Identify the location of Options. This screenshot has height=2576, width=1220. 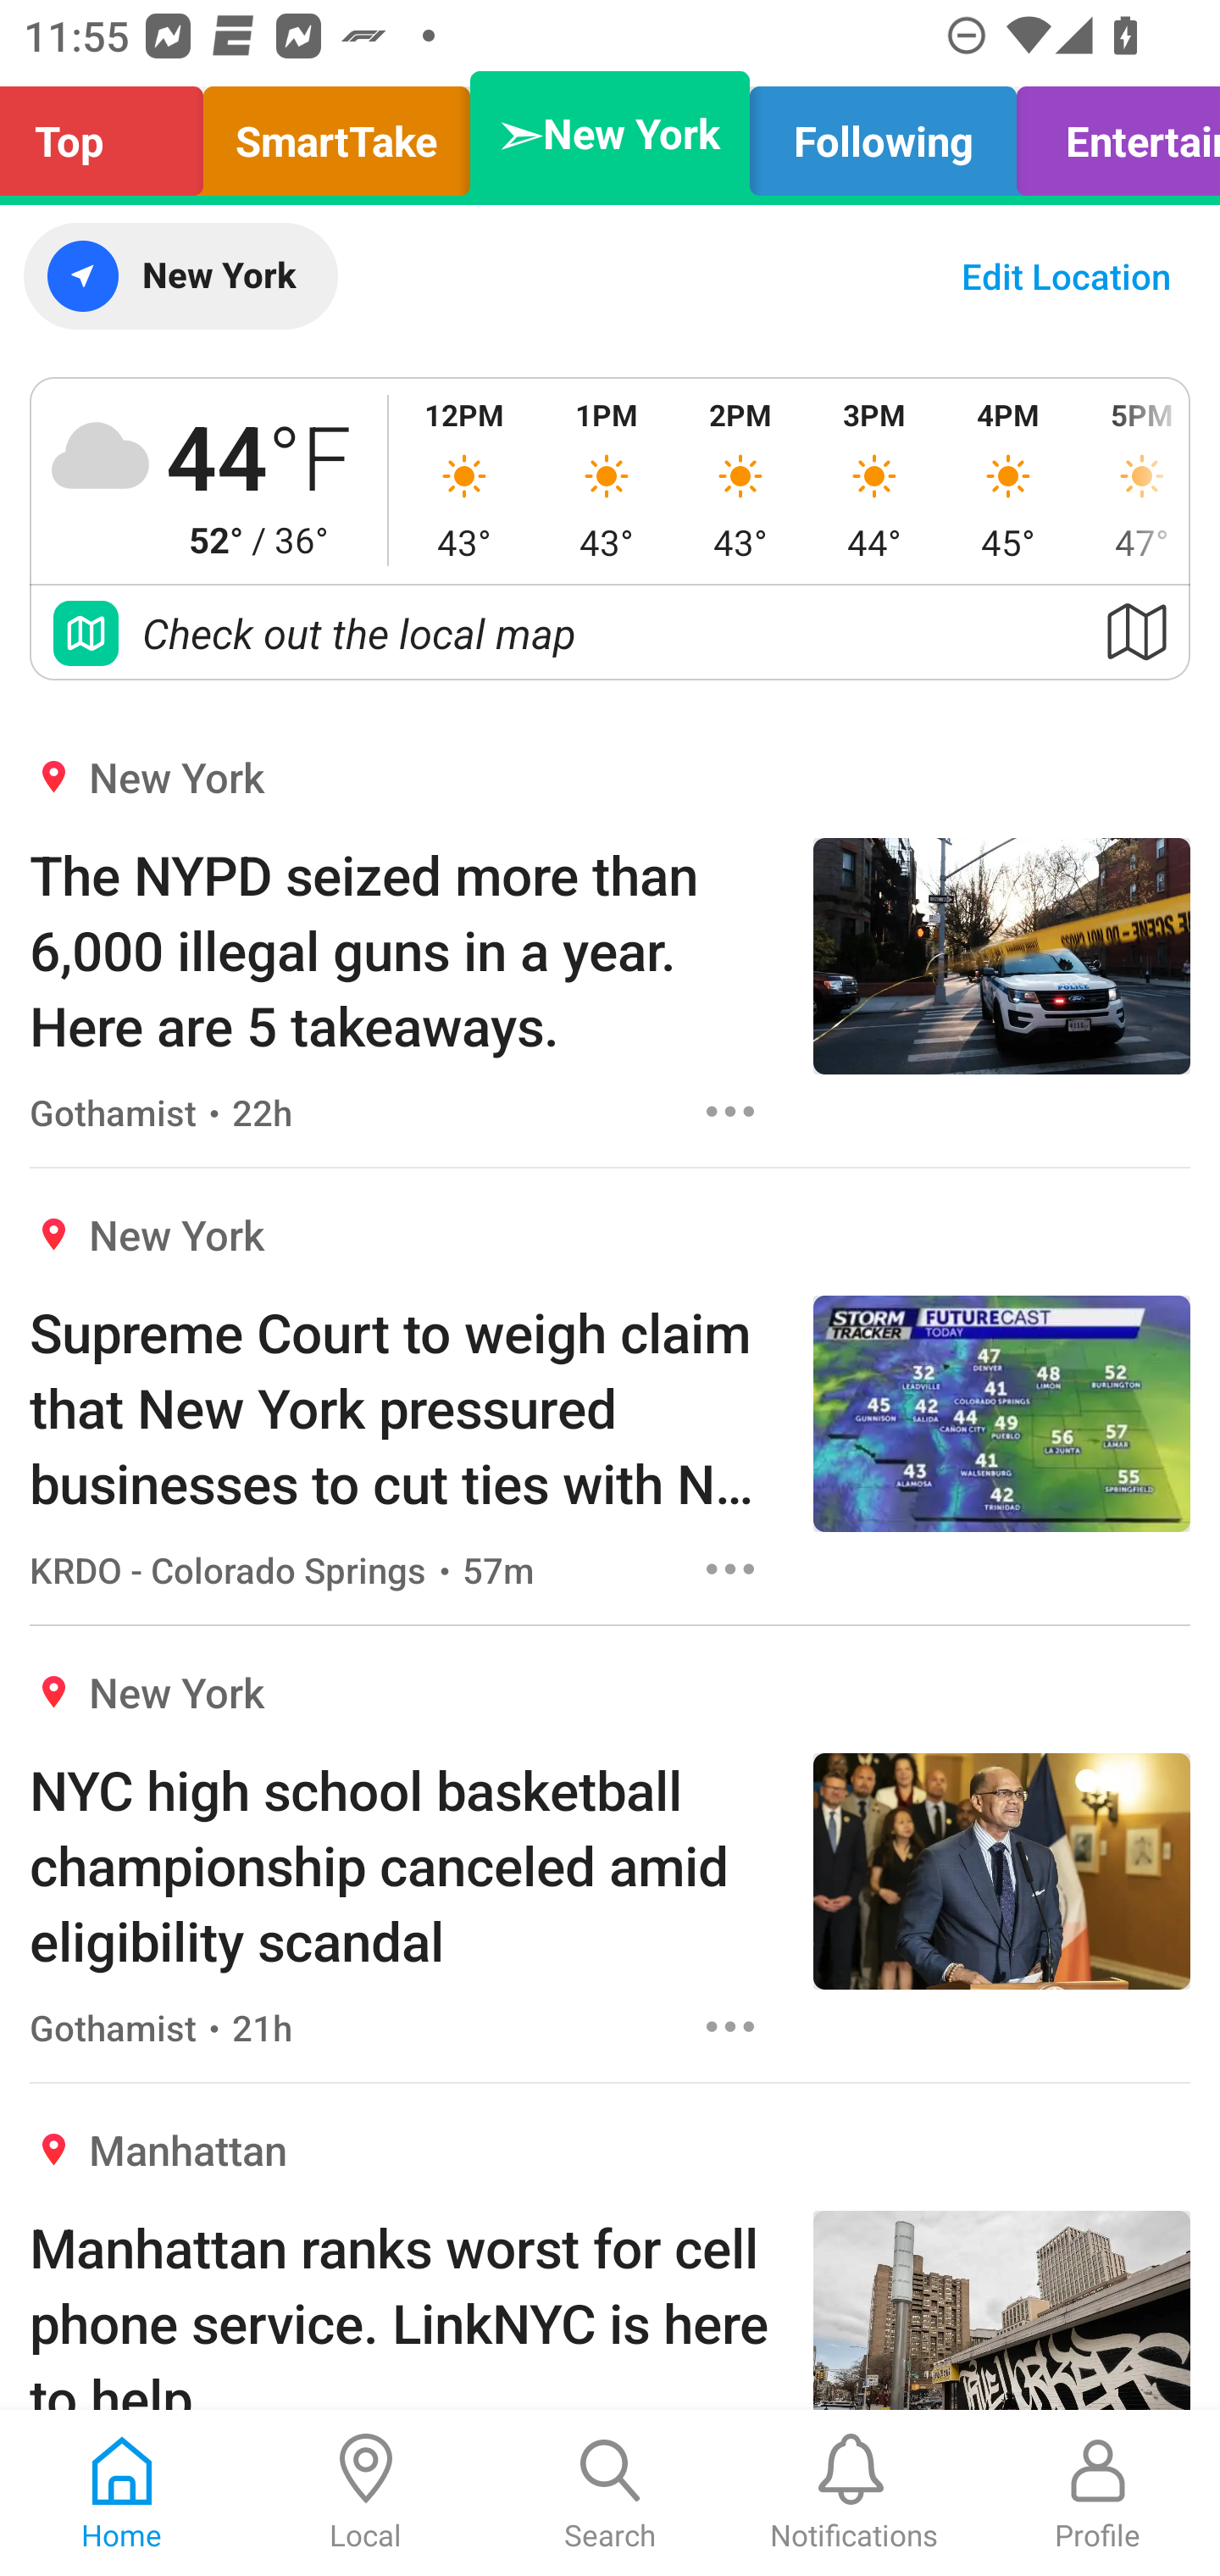
(730, 2027).